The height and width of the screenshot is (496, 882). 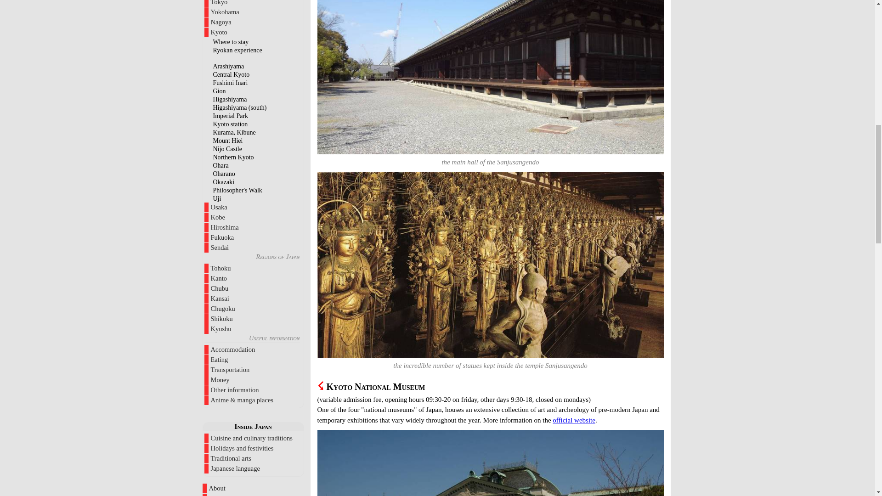 What do you see at coordinates (220, 165) in the screenshot?
I see `Ohara` at bounding box center [220, 165].